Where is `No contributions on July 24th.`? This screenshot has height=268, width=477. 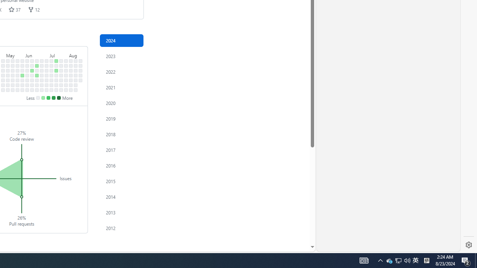 No contributions on July 24th. is located at coordinates (61, 75).